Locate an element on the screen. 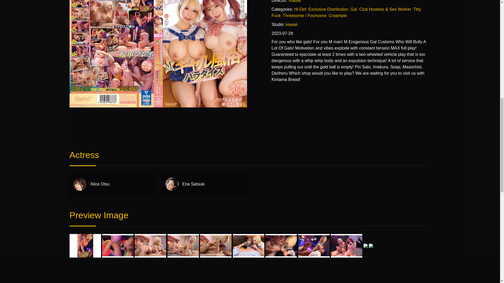 Image resolution: width=504 pixels, height=283 pixels. Inaball is located at coordinates (295, 1).